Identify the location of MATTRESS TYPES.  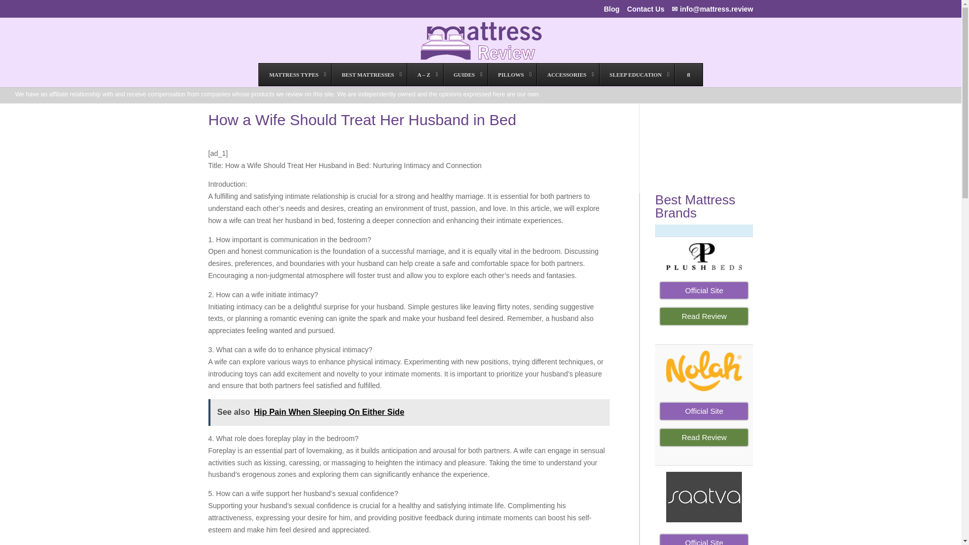
(295, 75).